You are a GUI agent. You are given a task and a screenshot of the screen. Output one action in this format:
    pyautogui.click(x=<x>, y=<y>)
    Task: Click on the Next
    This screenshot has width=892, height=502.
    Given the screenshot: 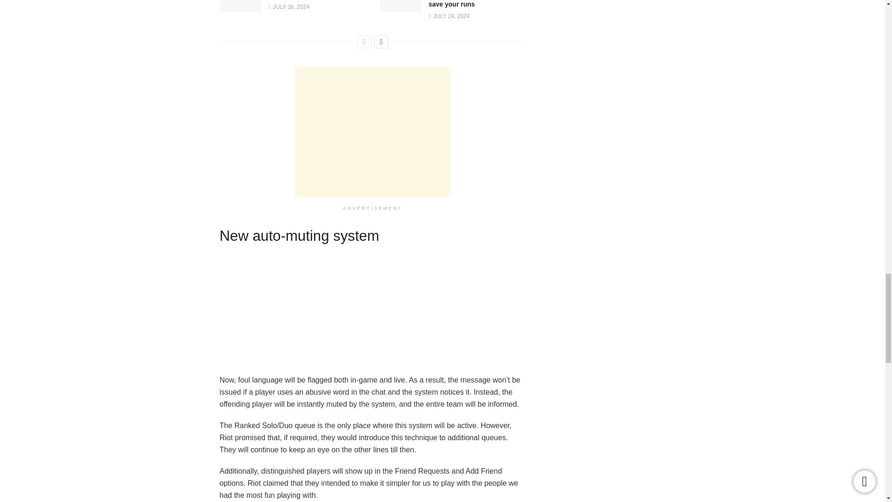 What is the action you would take?
    pyautogui.click(x=381, y=41)
    